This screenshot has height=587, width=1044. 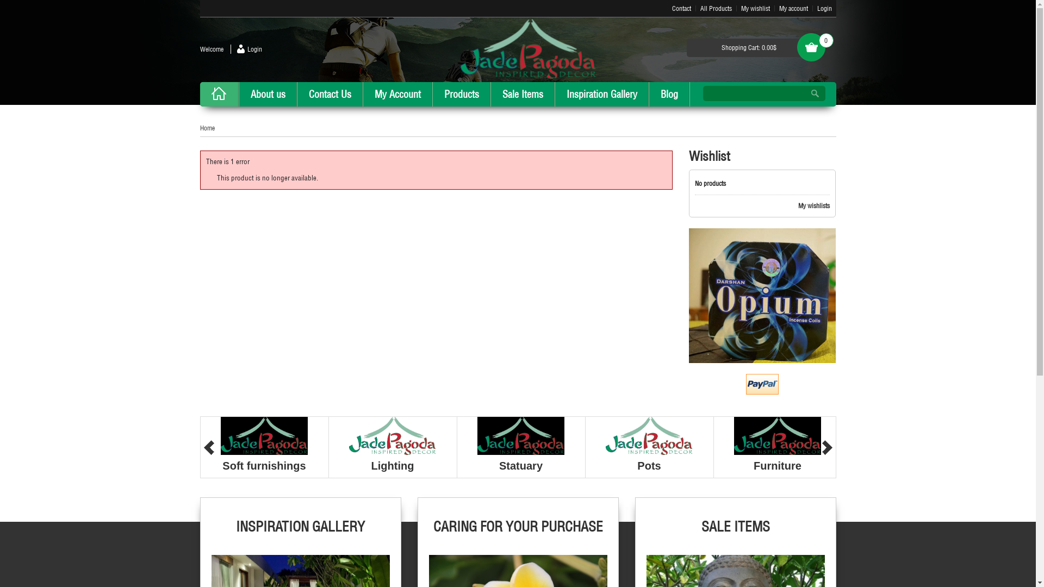 What do you see at coordinates (268, 95) in the screenshot?
I see `About us` at bounding box center [268, 95].